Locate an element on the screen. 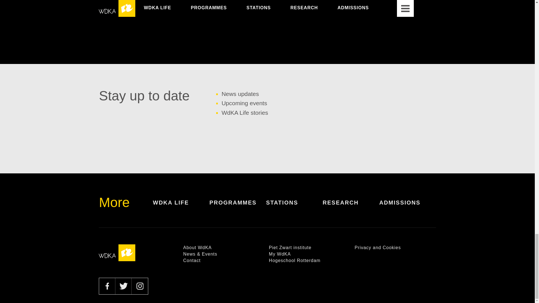 Image resolution: width=539 pixels, height=303 pixels. SEE ALL STUDENT WORK is located at coordinates (268, 9).